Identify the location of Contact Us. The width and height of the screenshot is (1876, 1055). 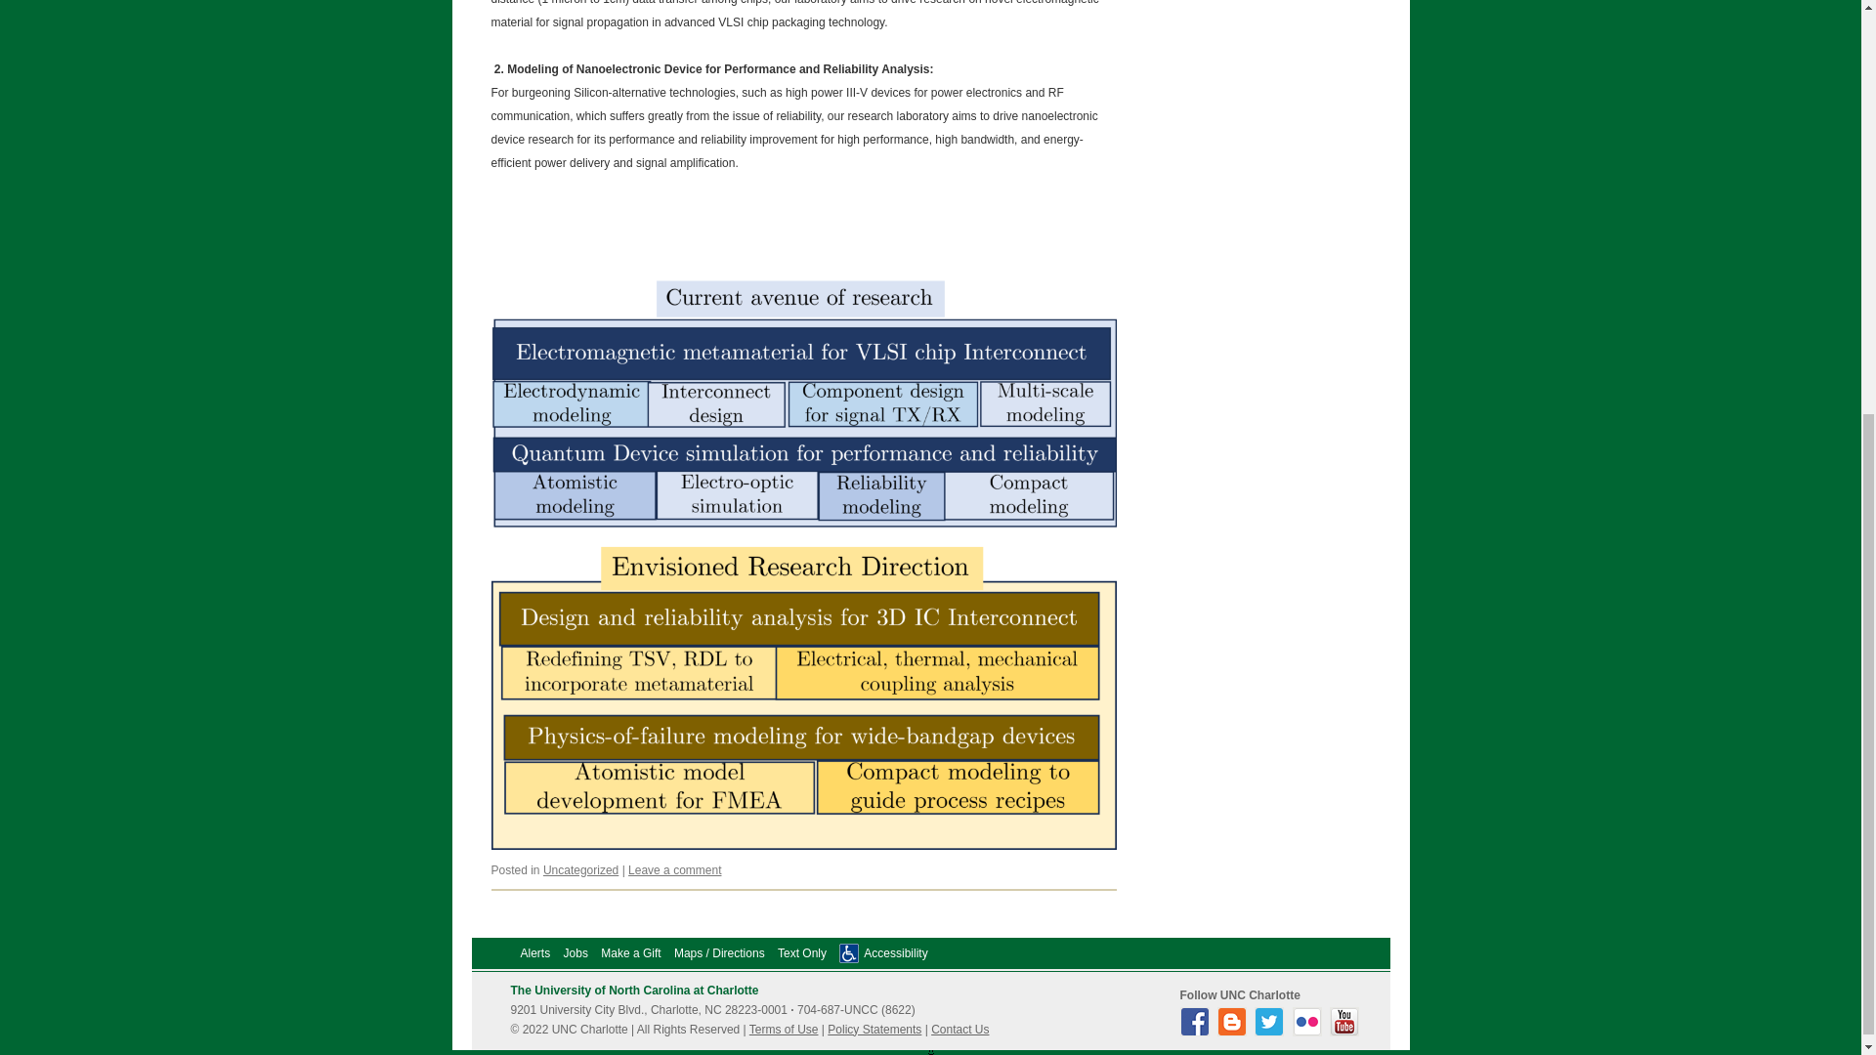
(959, 1029).